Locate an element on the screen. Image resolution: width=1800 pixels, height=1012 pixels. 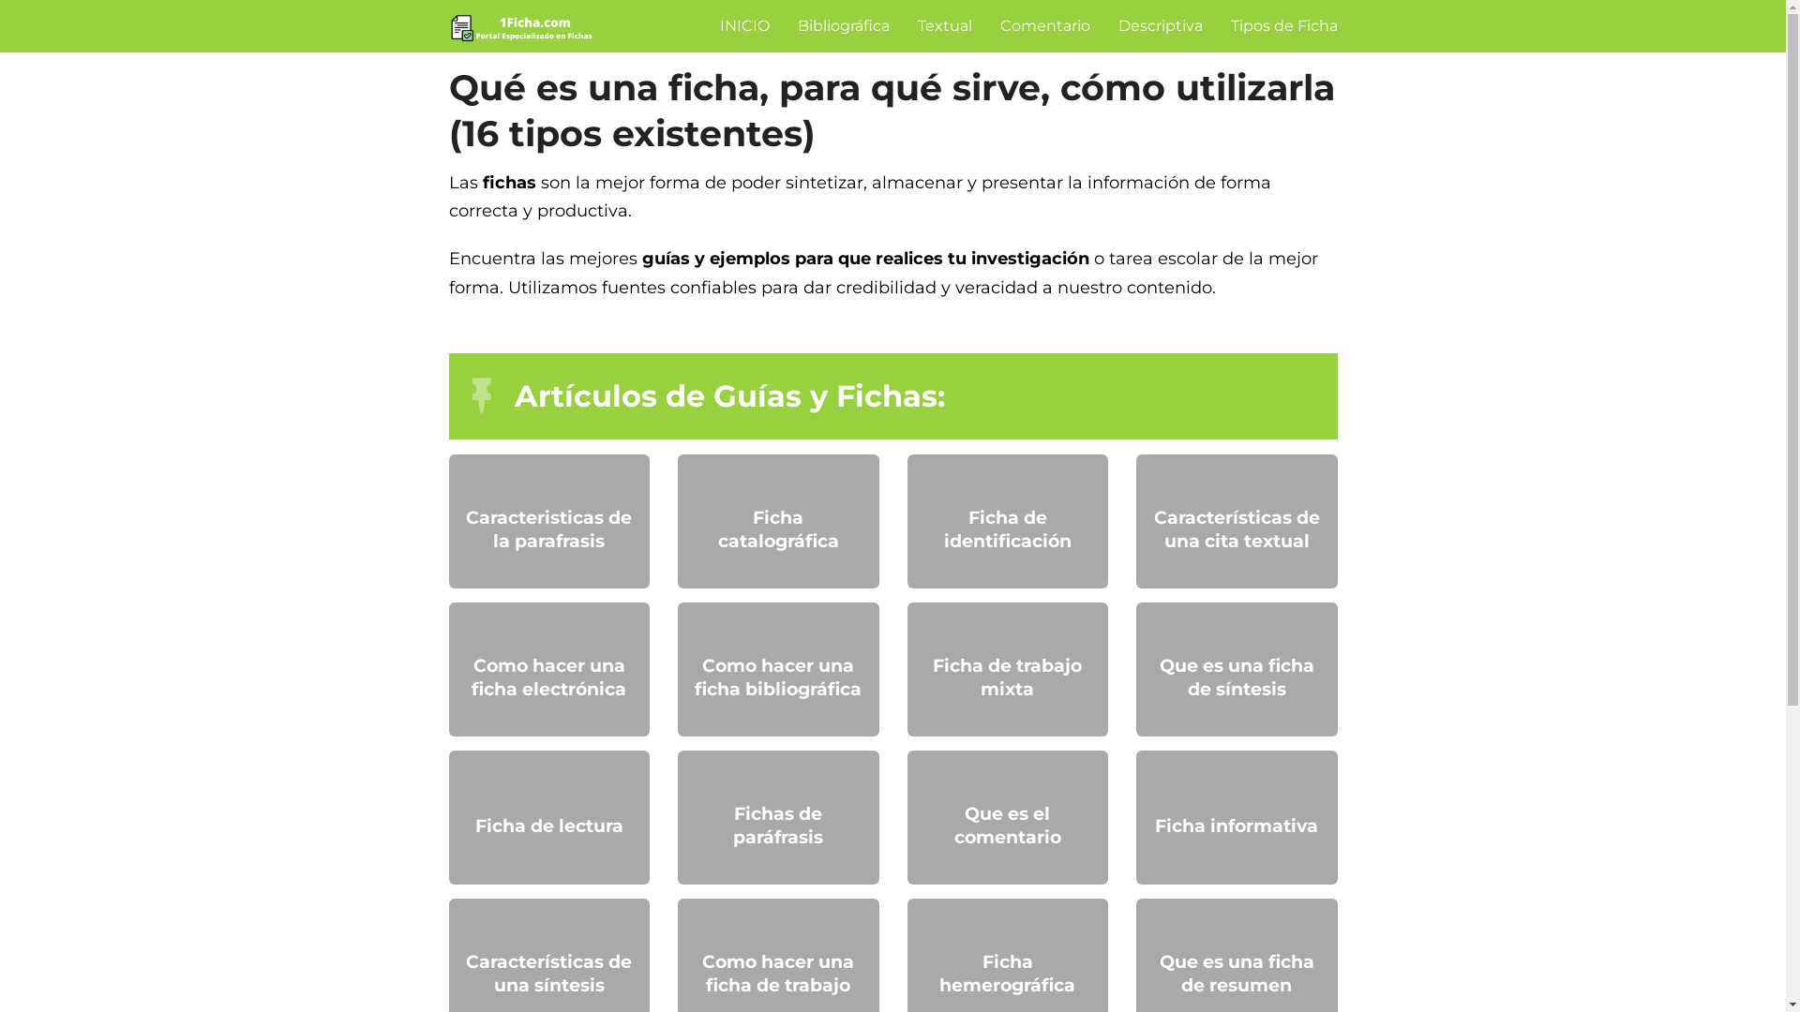
Comentario is located at coordinates (1044, 26).